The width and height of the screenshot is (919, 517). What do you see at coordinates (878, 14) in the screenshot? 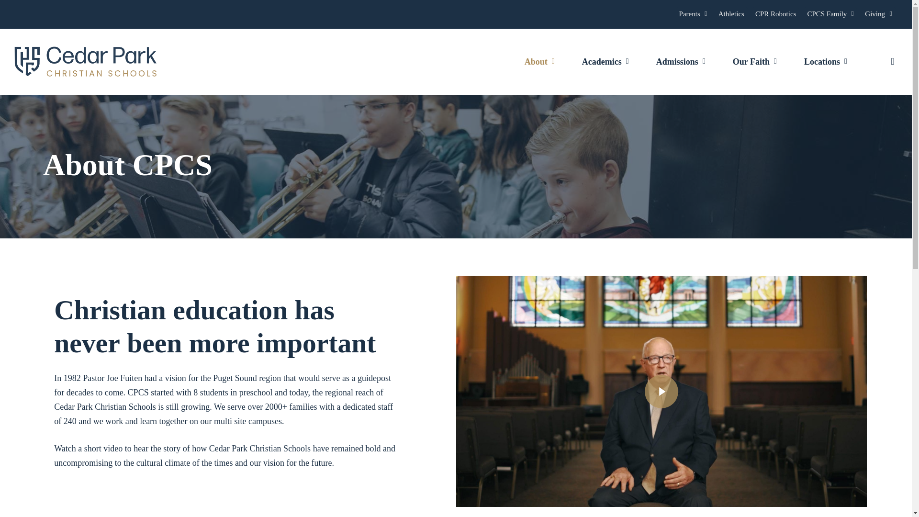
I see `Giving` at bounding box center [878, 14].